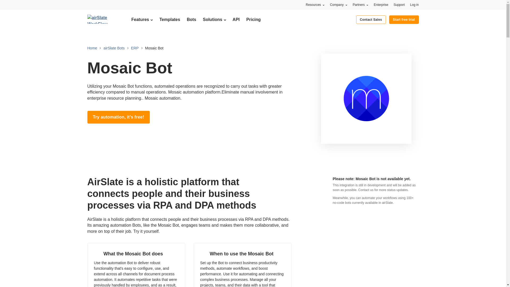 Image resolution: width=510 pixels, height=287 pixels. I want to click on Company, so click(338, 5).